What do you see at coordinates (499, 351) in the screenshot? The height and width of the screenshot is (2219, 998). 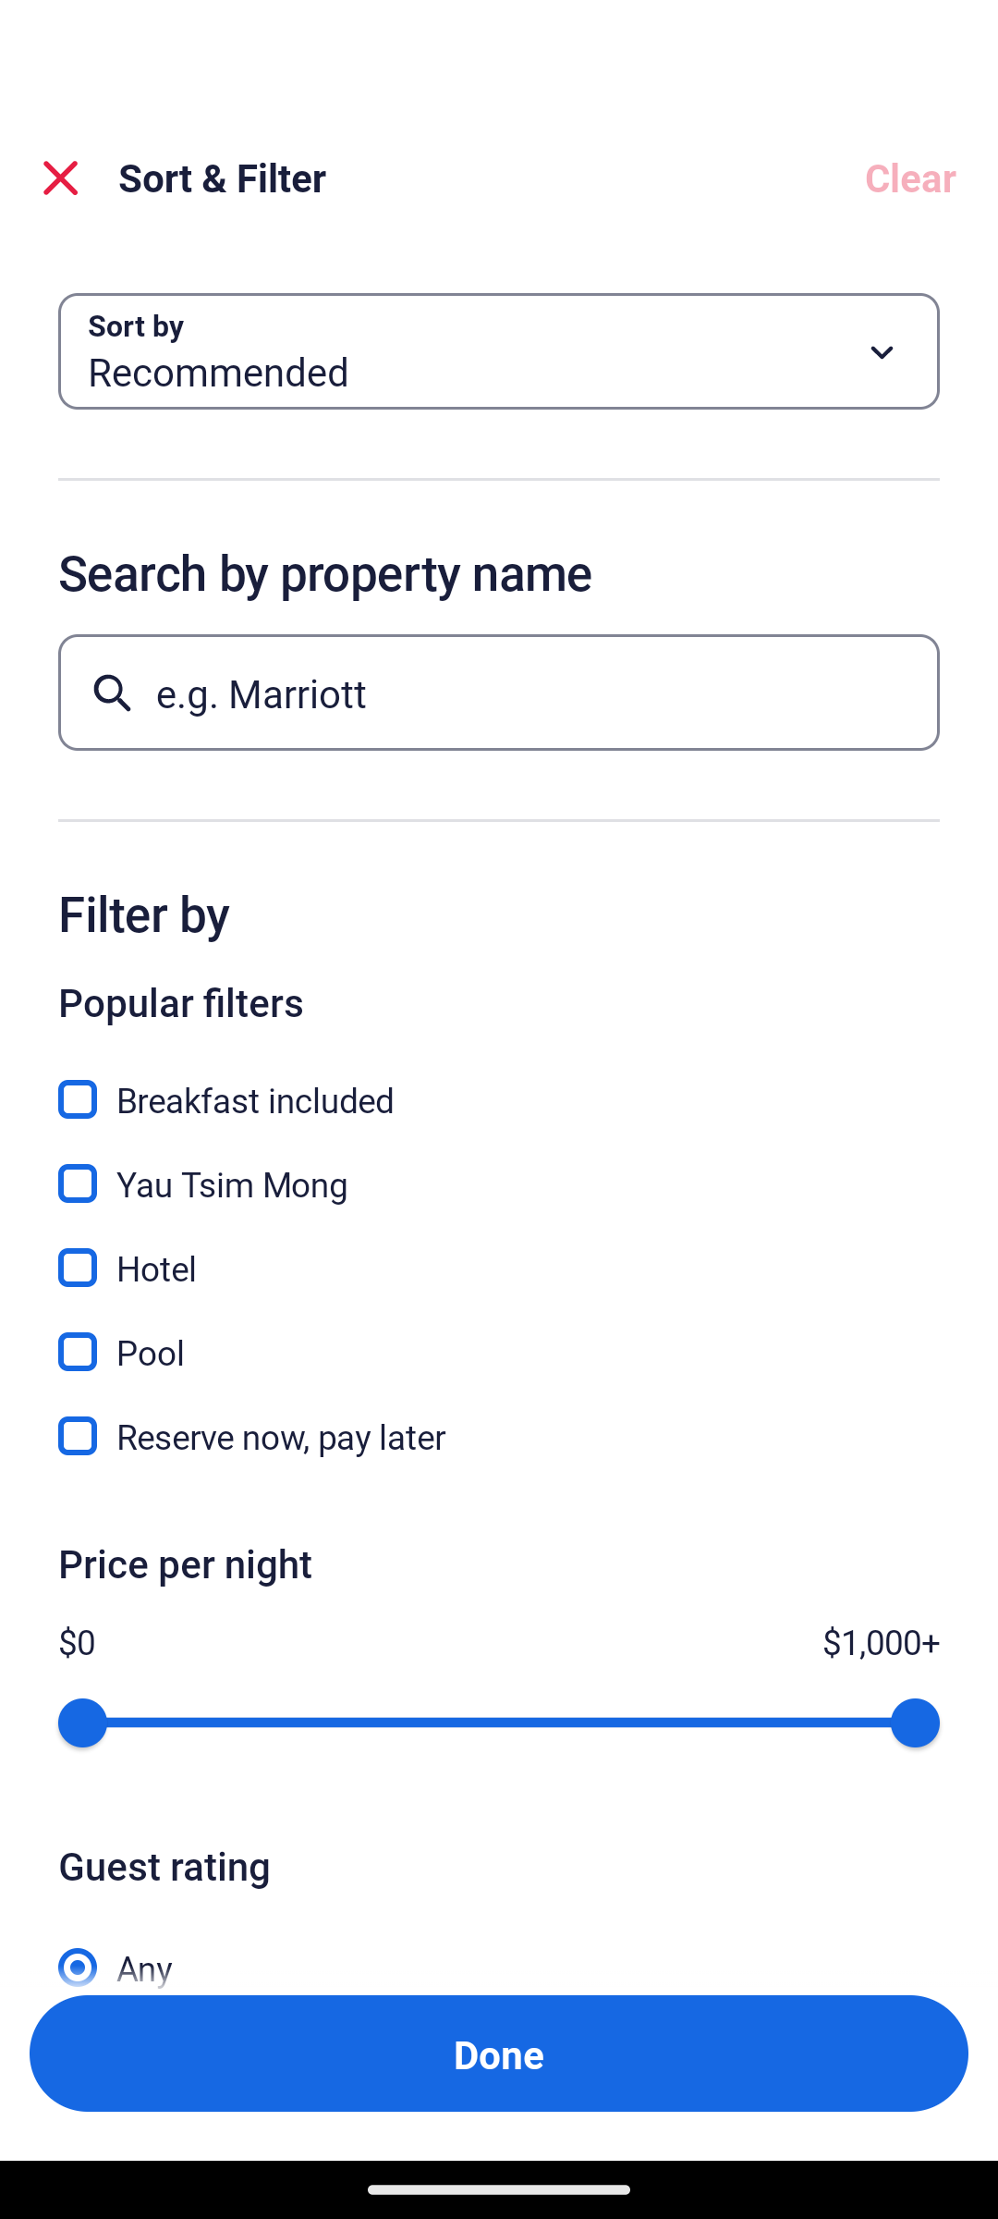 I see `Sort by Button Recommended` at bounding box center [499, 351].